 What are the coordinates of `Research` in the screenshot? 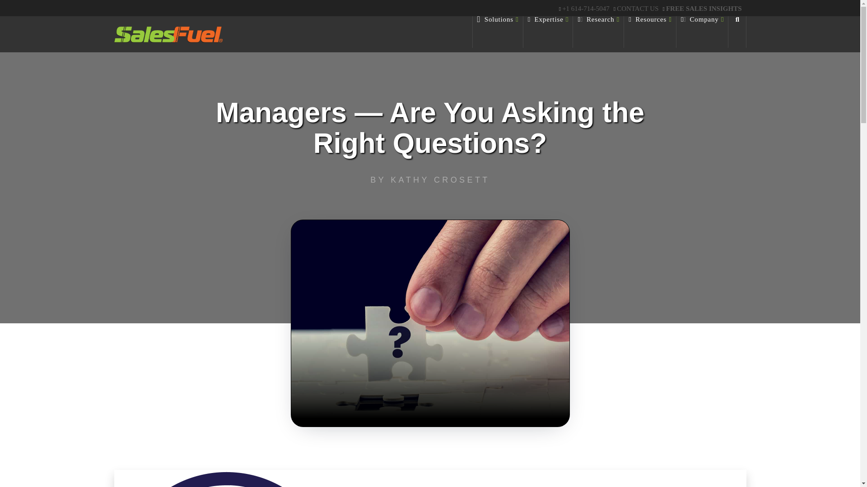 It's located at (599, 32).